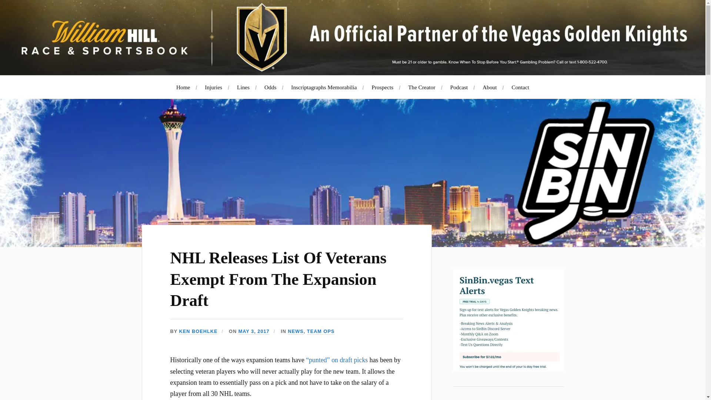  What do you see at coordinates (254, 331) in the screenshot?
I see `MAY 3, 2017` at bounding box center [254, 331].